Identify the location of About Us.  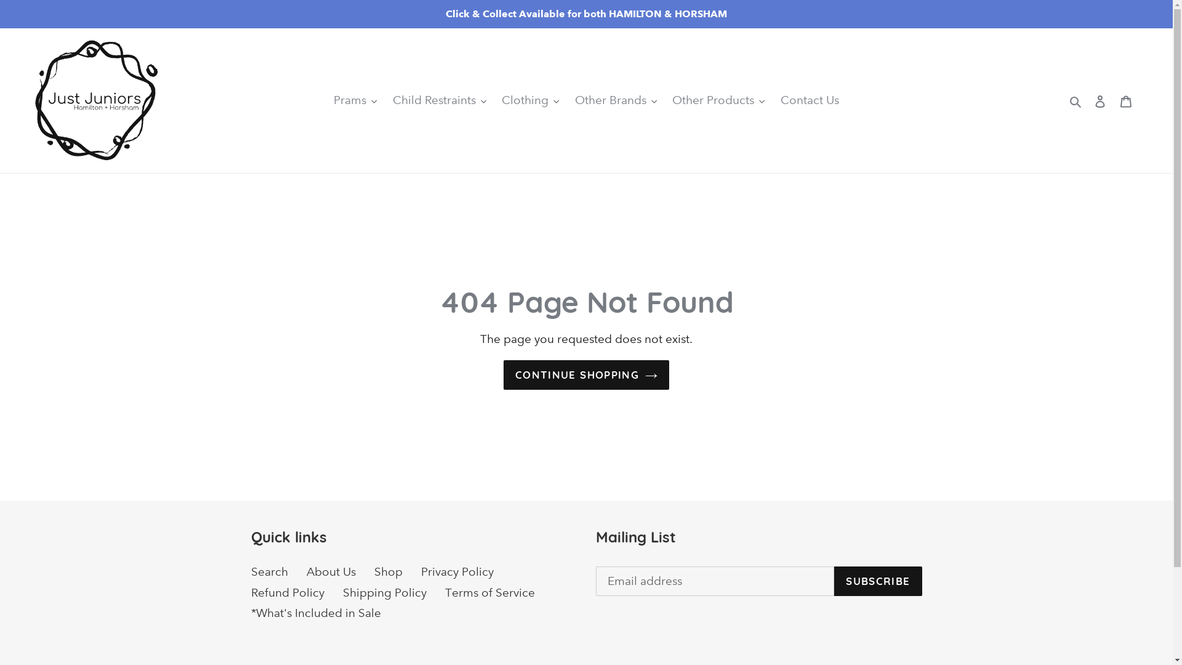
(331, 571).